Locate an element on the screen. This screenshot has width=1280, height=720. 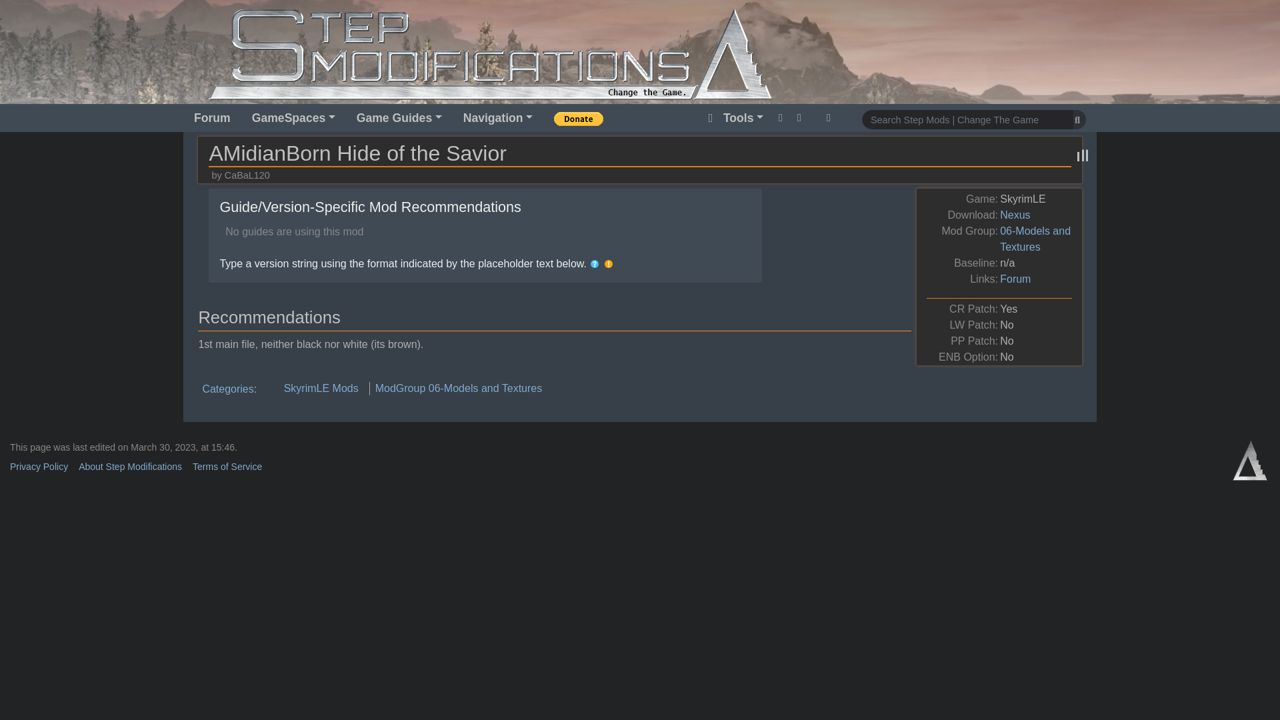
Forum is located at coordinates (212, 117).